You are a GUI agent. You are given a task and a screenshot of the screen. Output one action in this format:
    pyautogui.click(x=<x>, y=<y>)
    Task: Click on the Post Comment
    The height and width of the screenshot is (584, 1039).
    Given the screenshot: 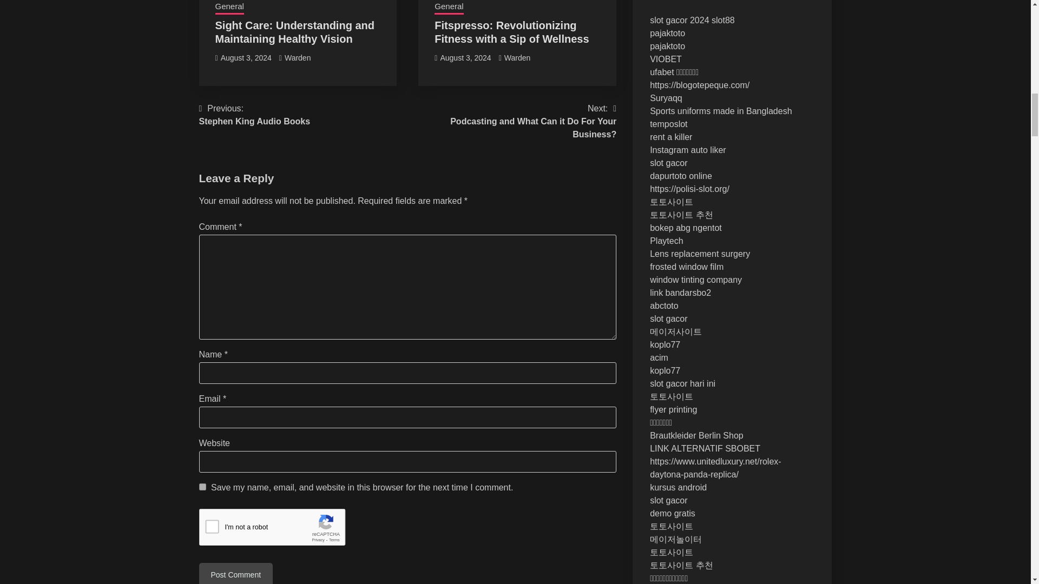 What is the action you would take?
    pyautogui.click(x=511, y=32)
    